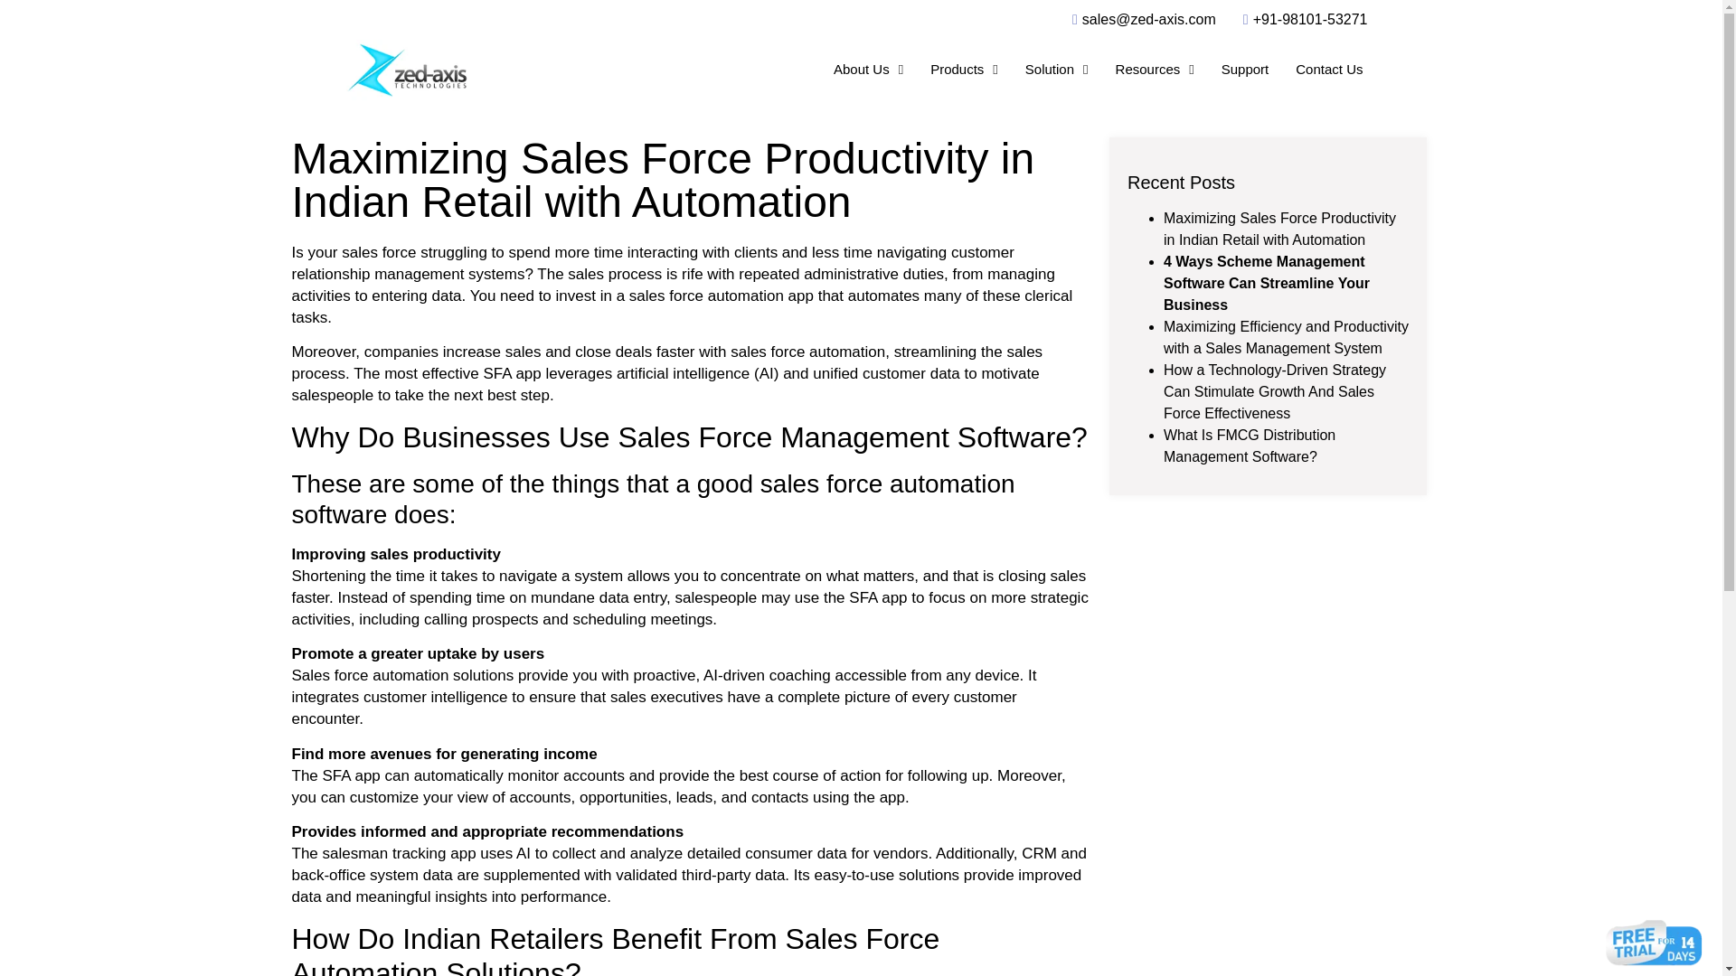 The width and height of the screenshot is (1736, 976). What do you see at coordinates (964, 70) in the screenshot?
I see `Products` at bounding box center [964, 70].